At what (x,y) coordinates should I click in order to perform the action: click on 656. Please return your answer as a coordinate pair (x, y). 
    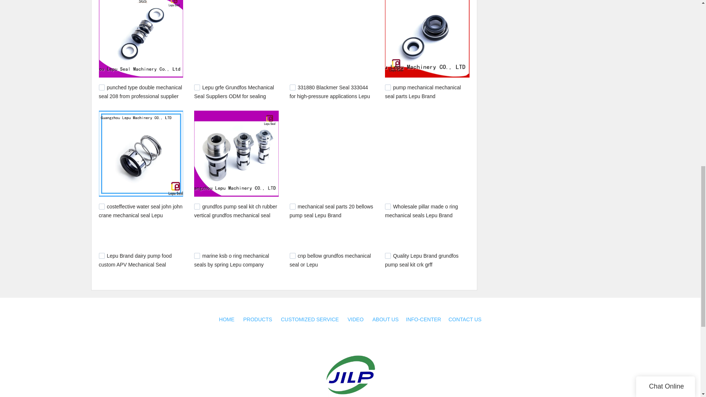
    Looking at the image, I should click on (101, 256).